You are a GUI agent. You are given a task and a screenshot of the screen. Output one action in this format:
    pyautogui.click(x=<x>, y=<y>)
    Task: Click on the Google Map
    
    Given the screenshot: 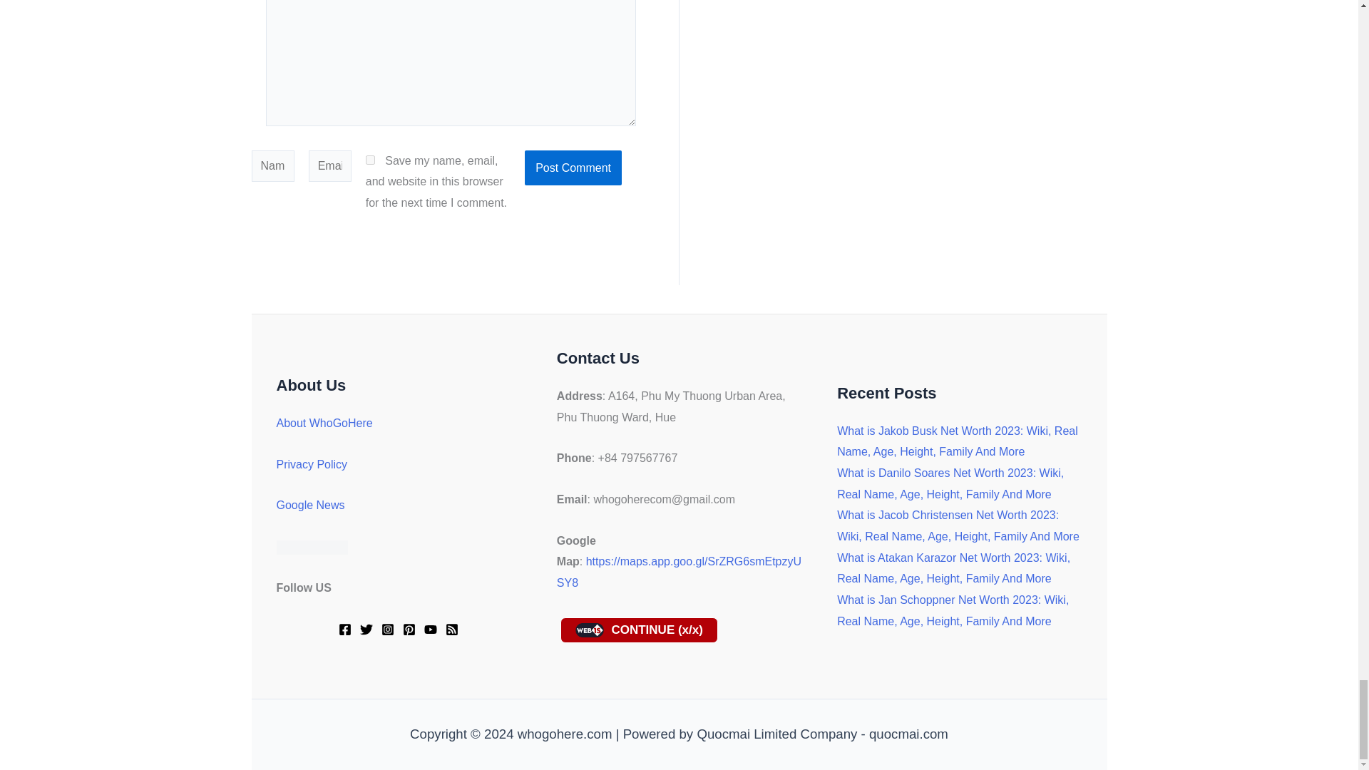 What is the action you would take?
    pyautogui.click(x=679, y=572)
    